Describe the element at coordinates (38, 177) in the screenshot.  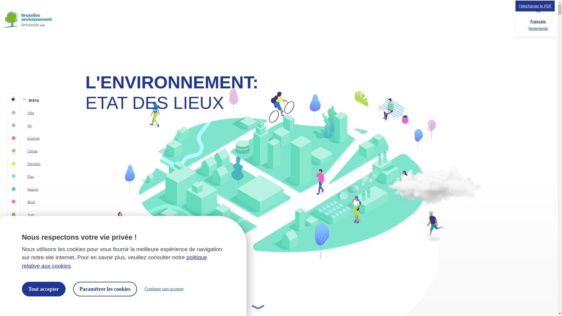
I see `Eau` at that location.